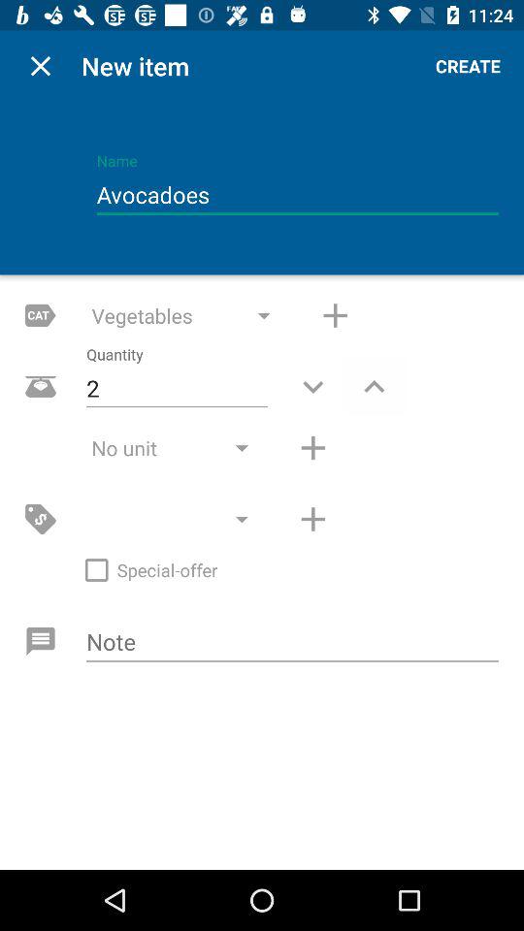 The height and width of the screenshot is (931, 524). I want to click on go to close, so click(41, 66).